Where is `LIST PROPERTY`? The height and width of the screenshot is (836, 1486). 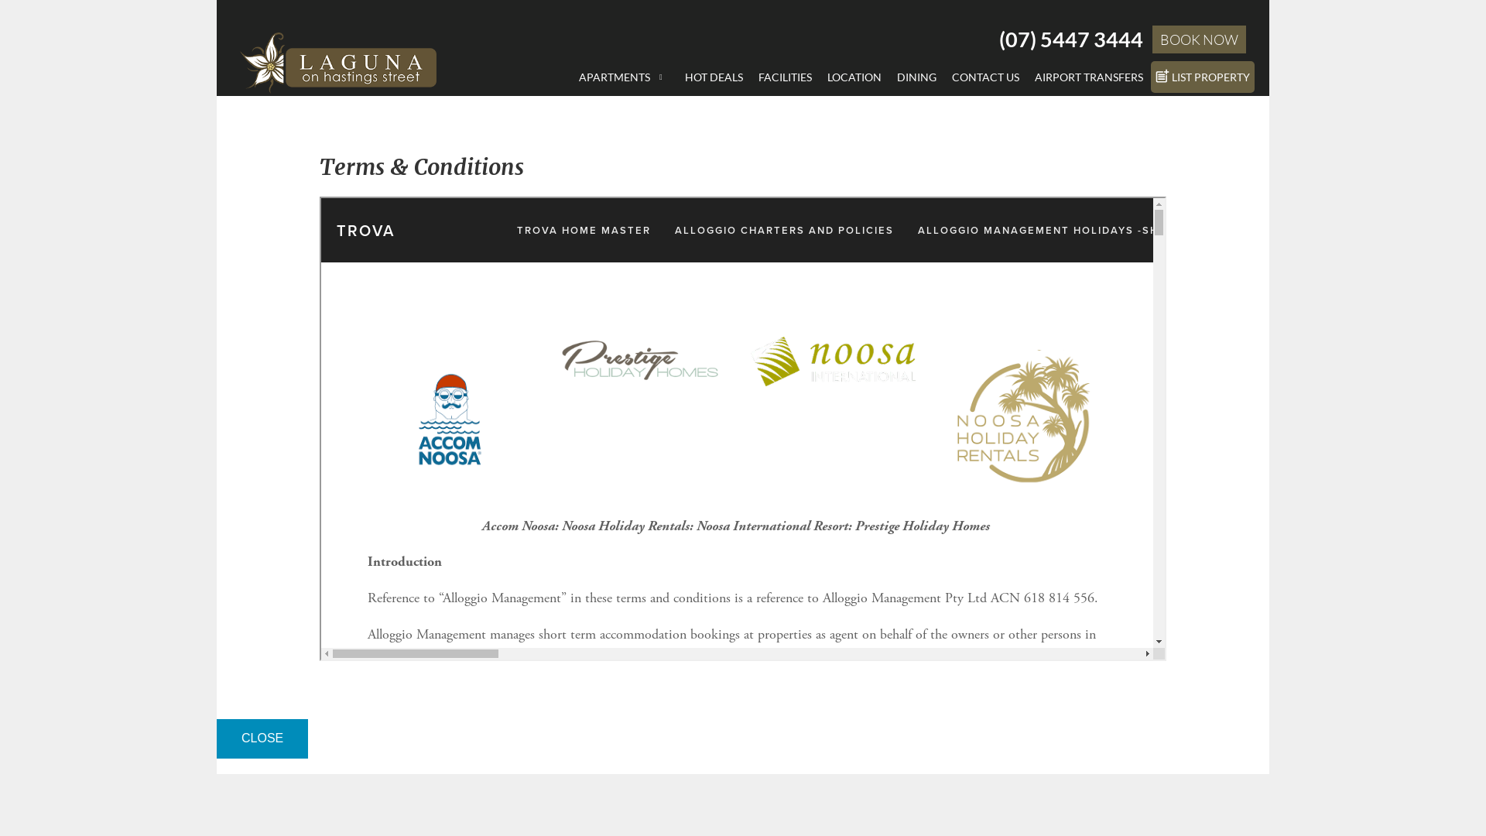
LIST PROPERTY is located at coordinates (1203, 77).